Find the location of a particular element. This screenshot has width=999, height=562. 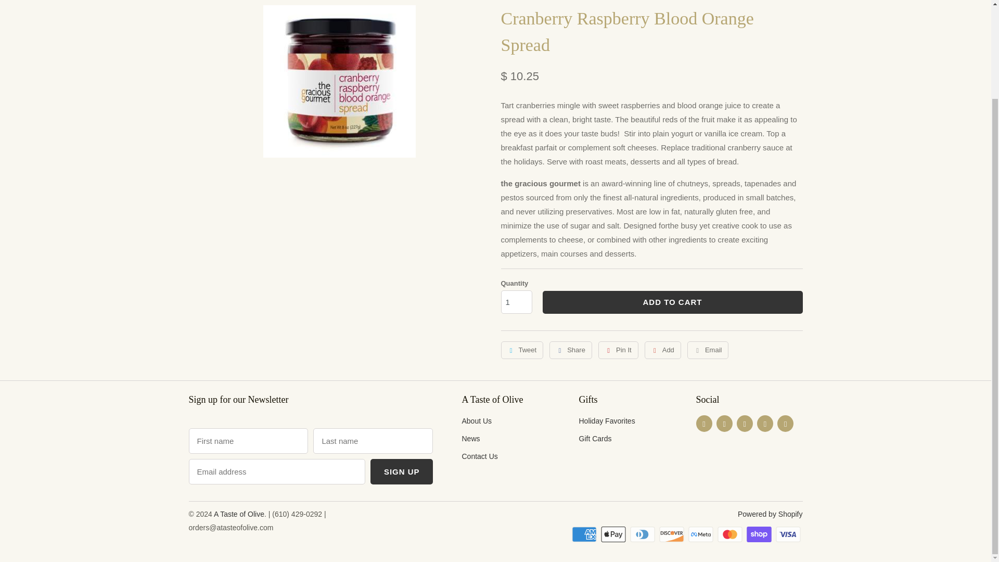

A Taste of Olive on Twitter is located at coordinates (704, 424).